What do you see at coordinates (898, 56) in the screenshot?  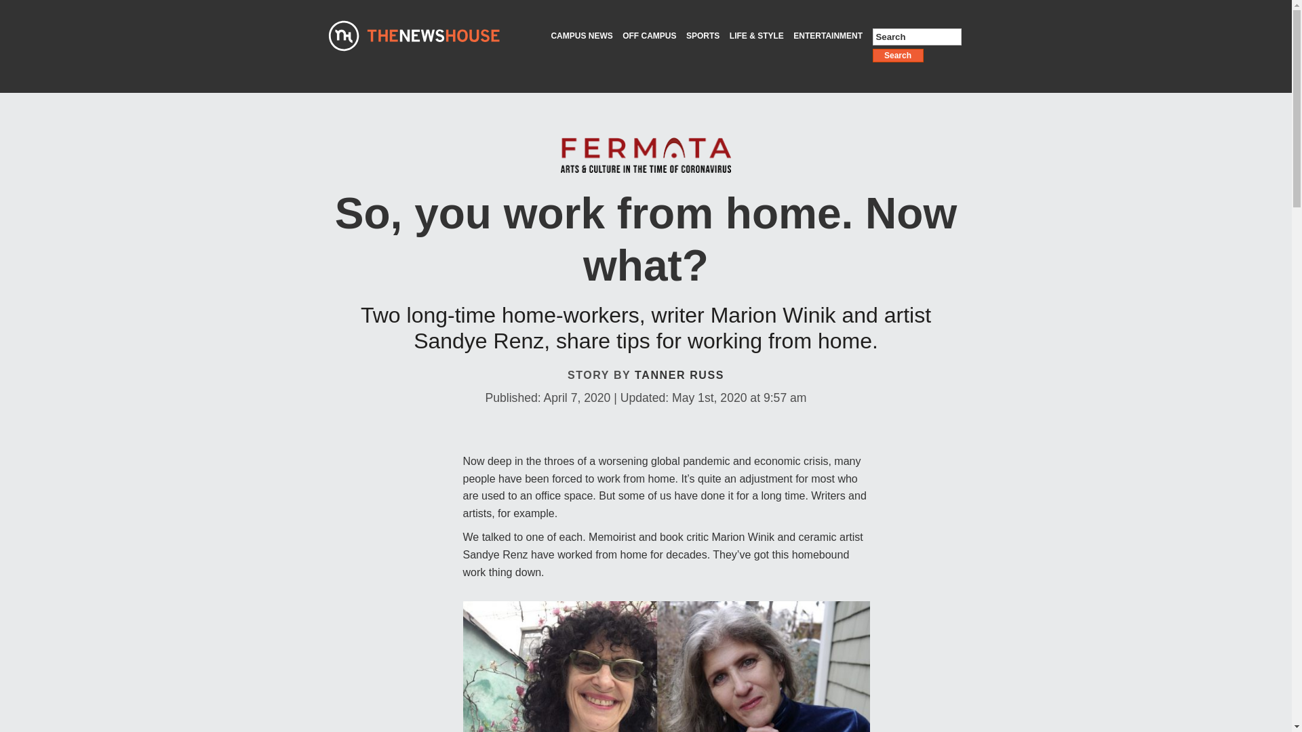 I see `Search` at bounding box center [898, 56].